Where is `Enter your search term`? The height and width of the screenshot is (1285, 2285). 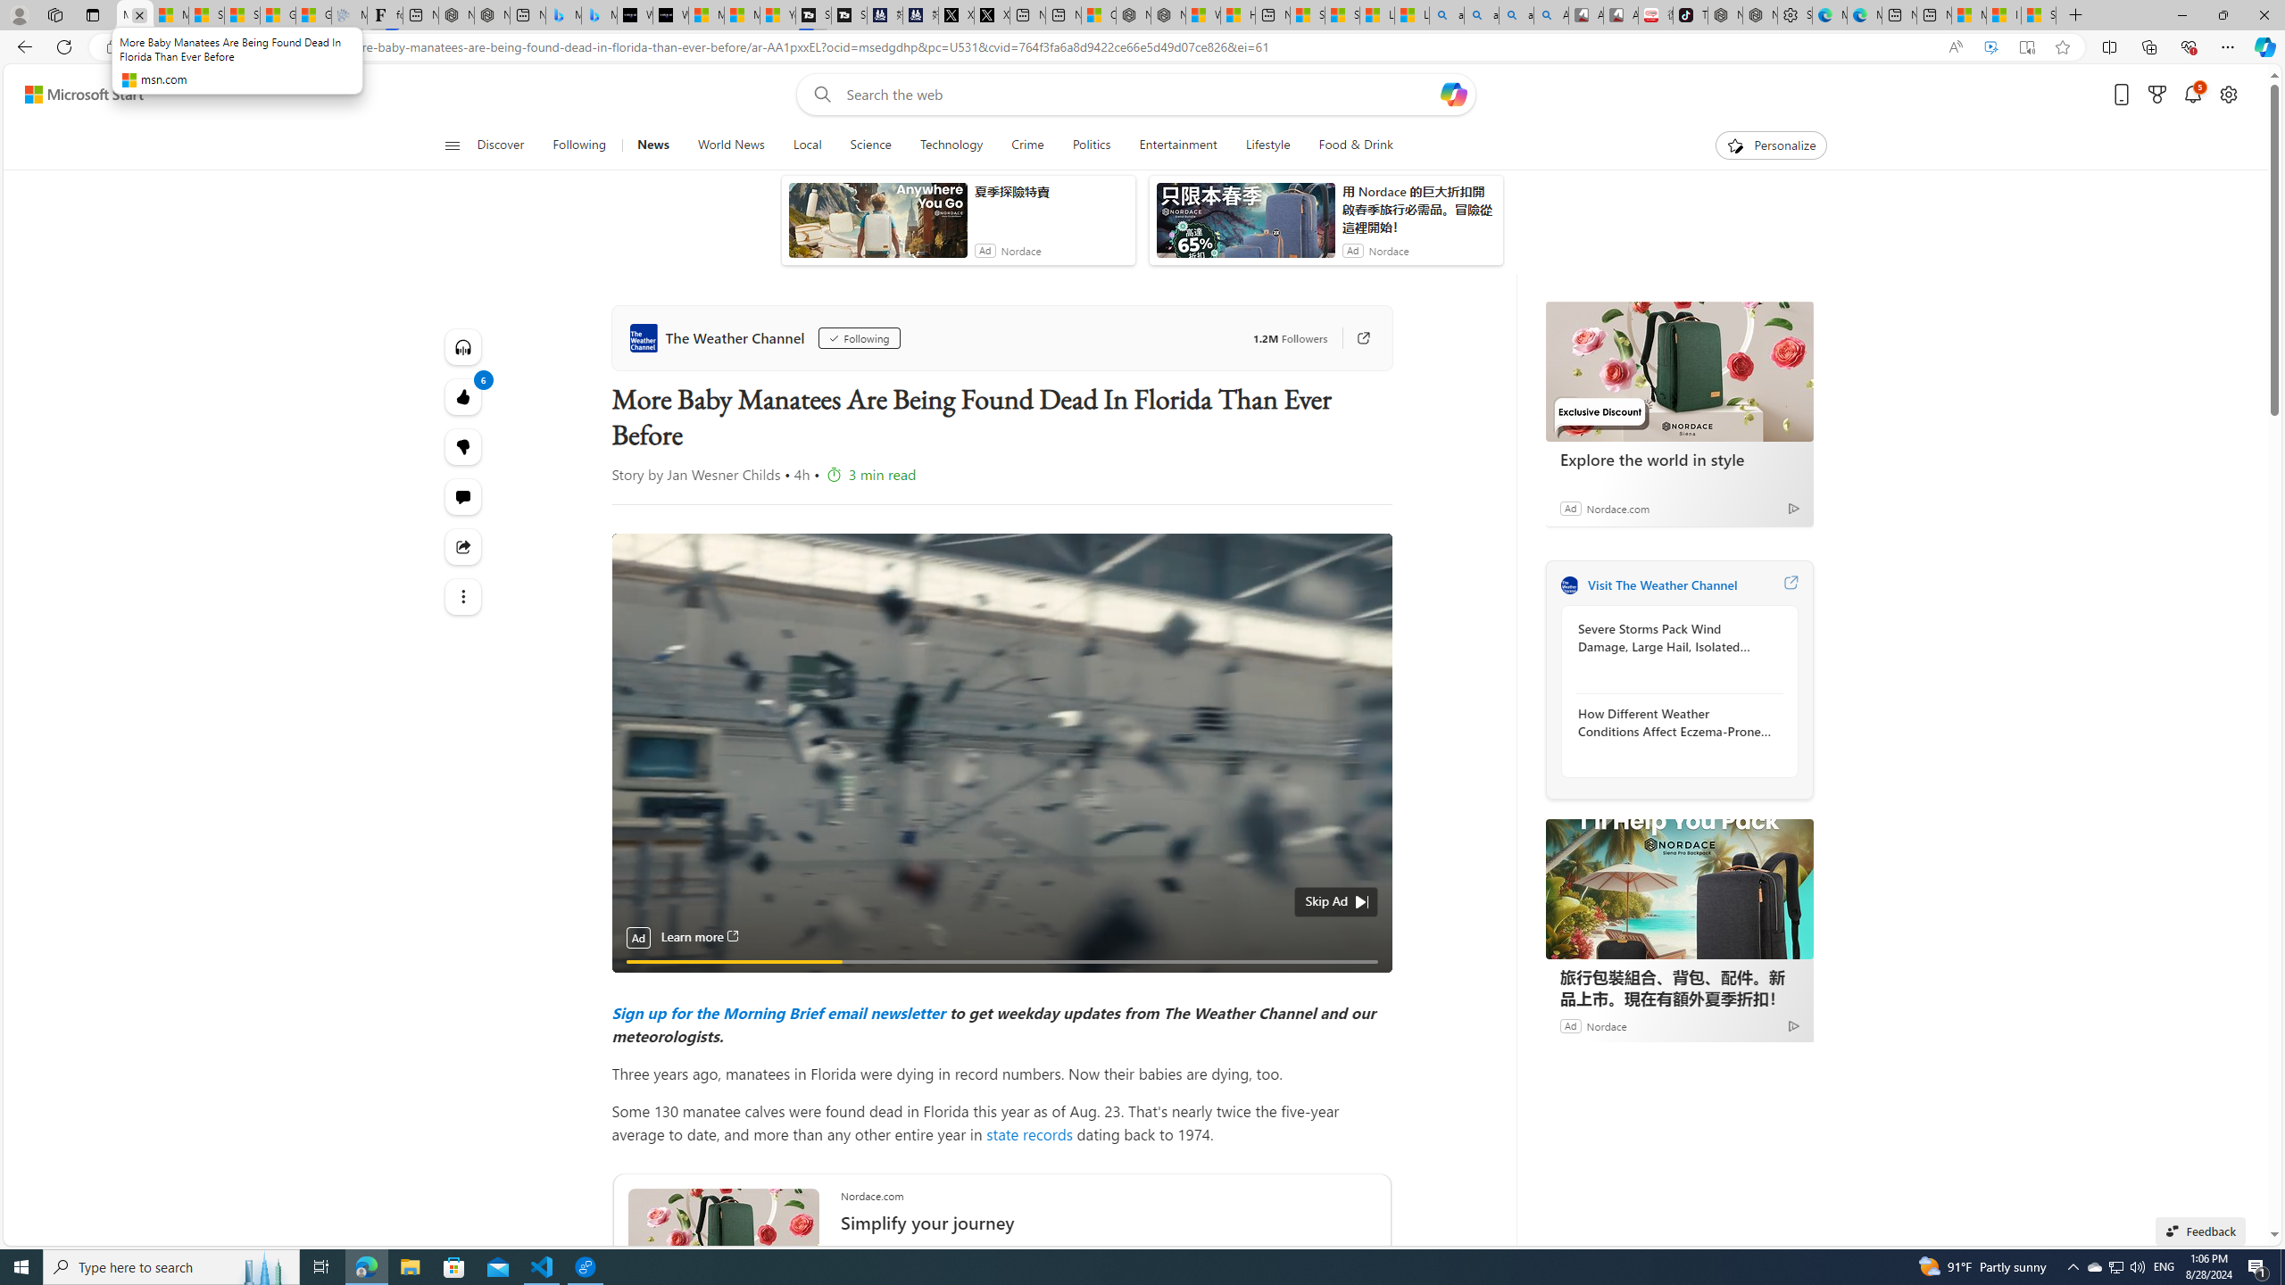
Enter your search term is located at coordinates (1140, 95).